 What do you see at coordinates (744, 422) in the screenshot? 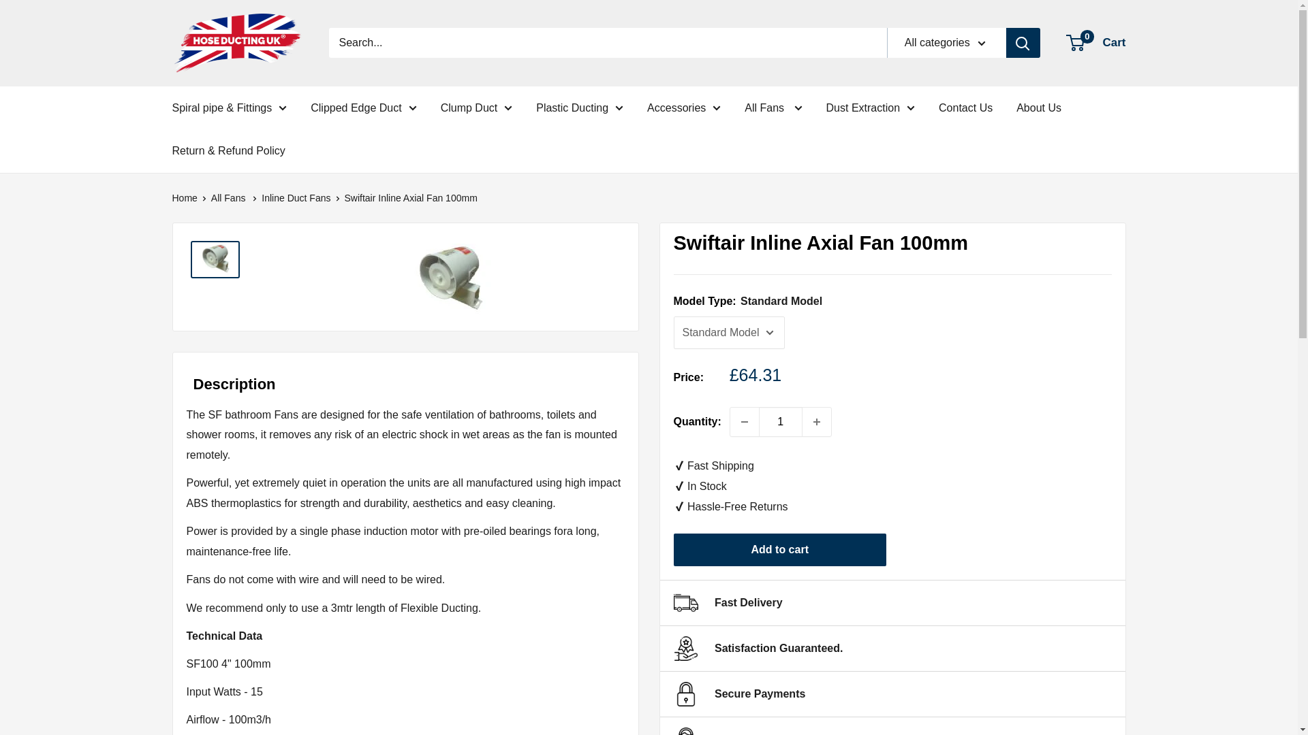
I see `Decrease quantity by 1` at bounding box center [744, 422].